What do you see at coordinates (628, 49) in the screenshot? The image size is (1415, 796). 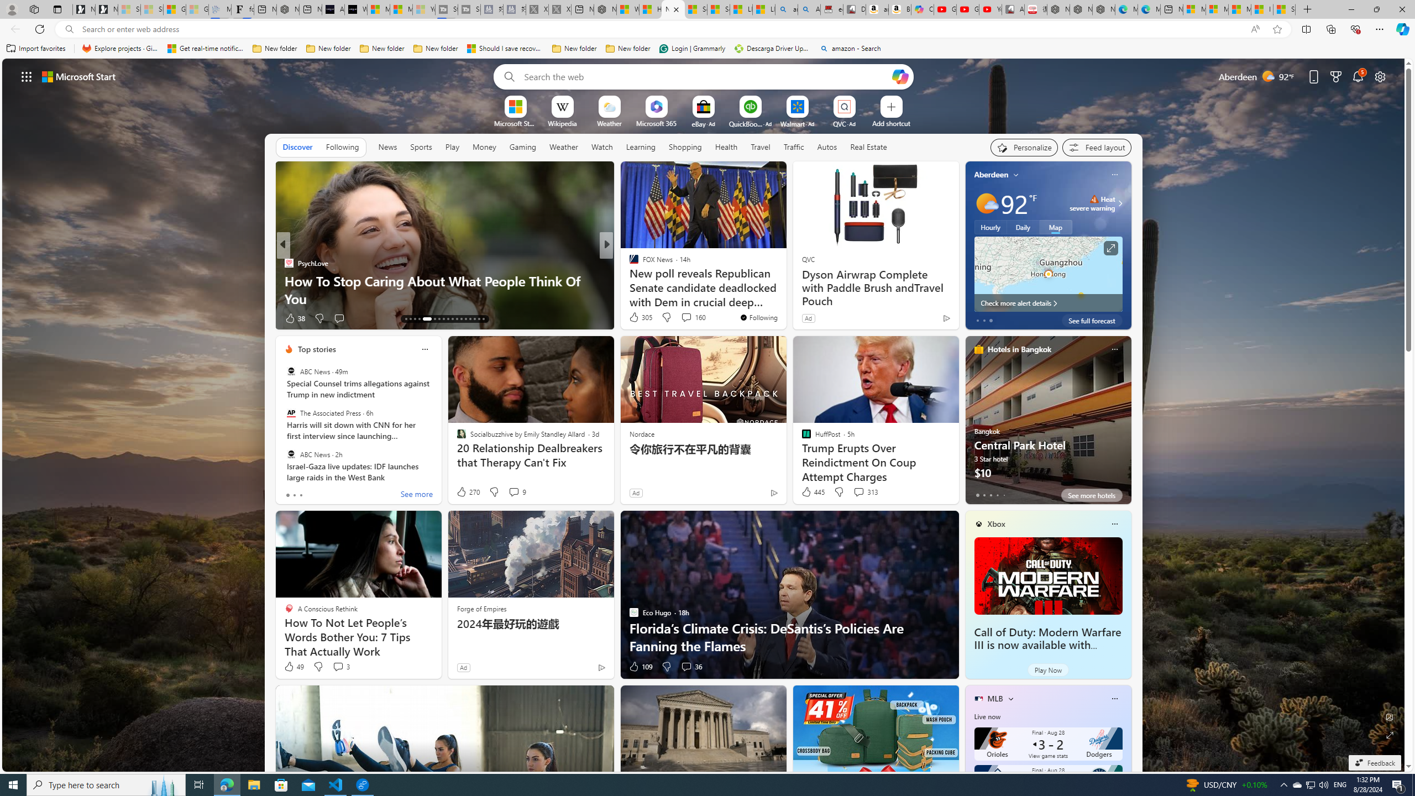 I see `New folder` at bounding box center [628, 49].